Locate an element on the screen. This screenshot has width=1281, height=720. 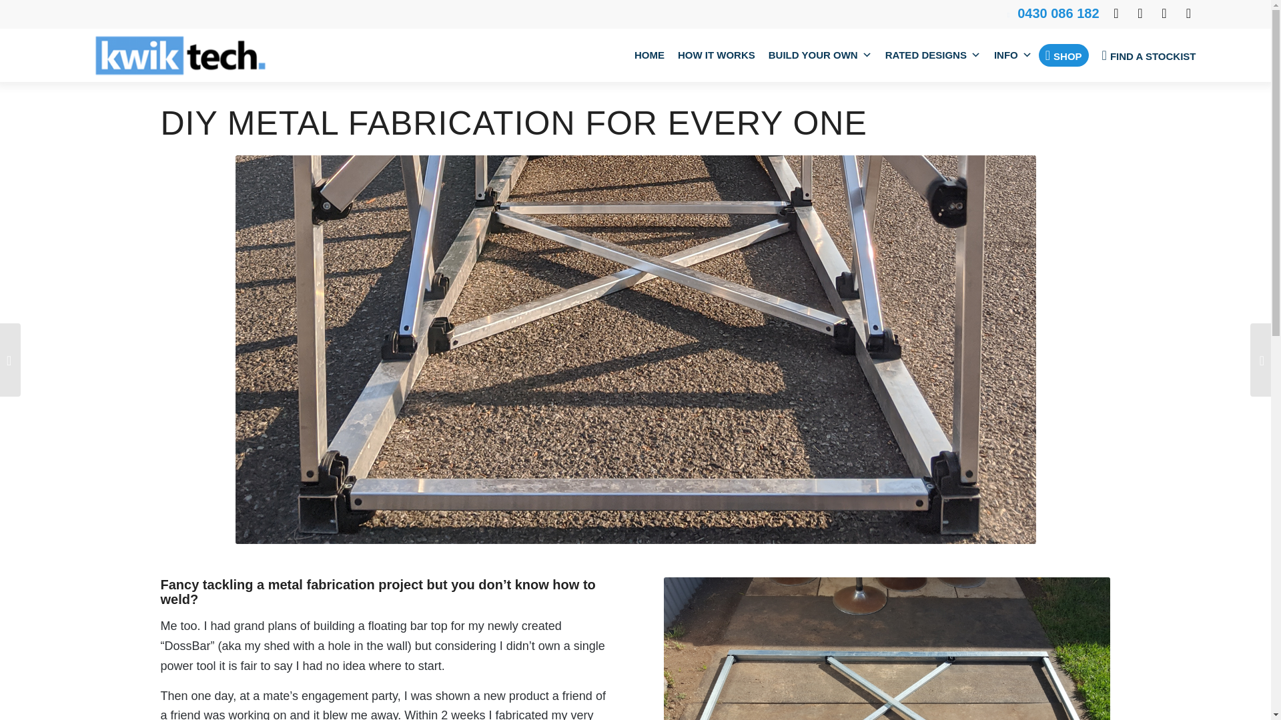
FIND A STOCKIST is located at coordinates (1149, 55).